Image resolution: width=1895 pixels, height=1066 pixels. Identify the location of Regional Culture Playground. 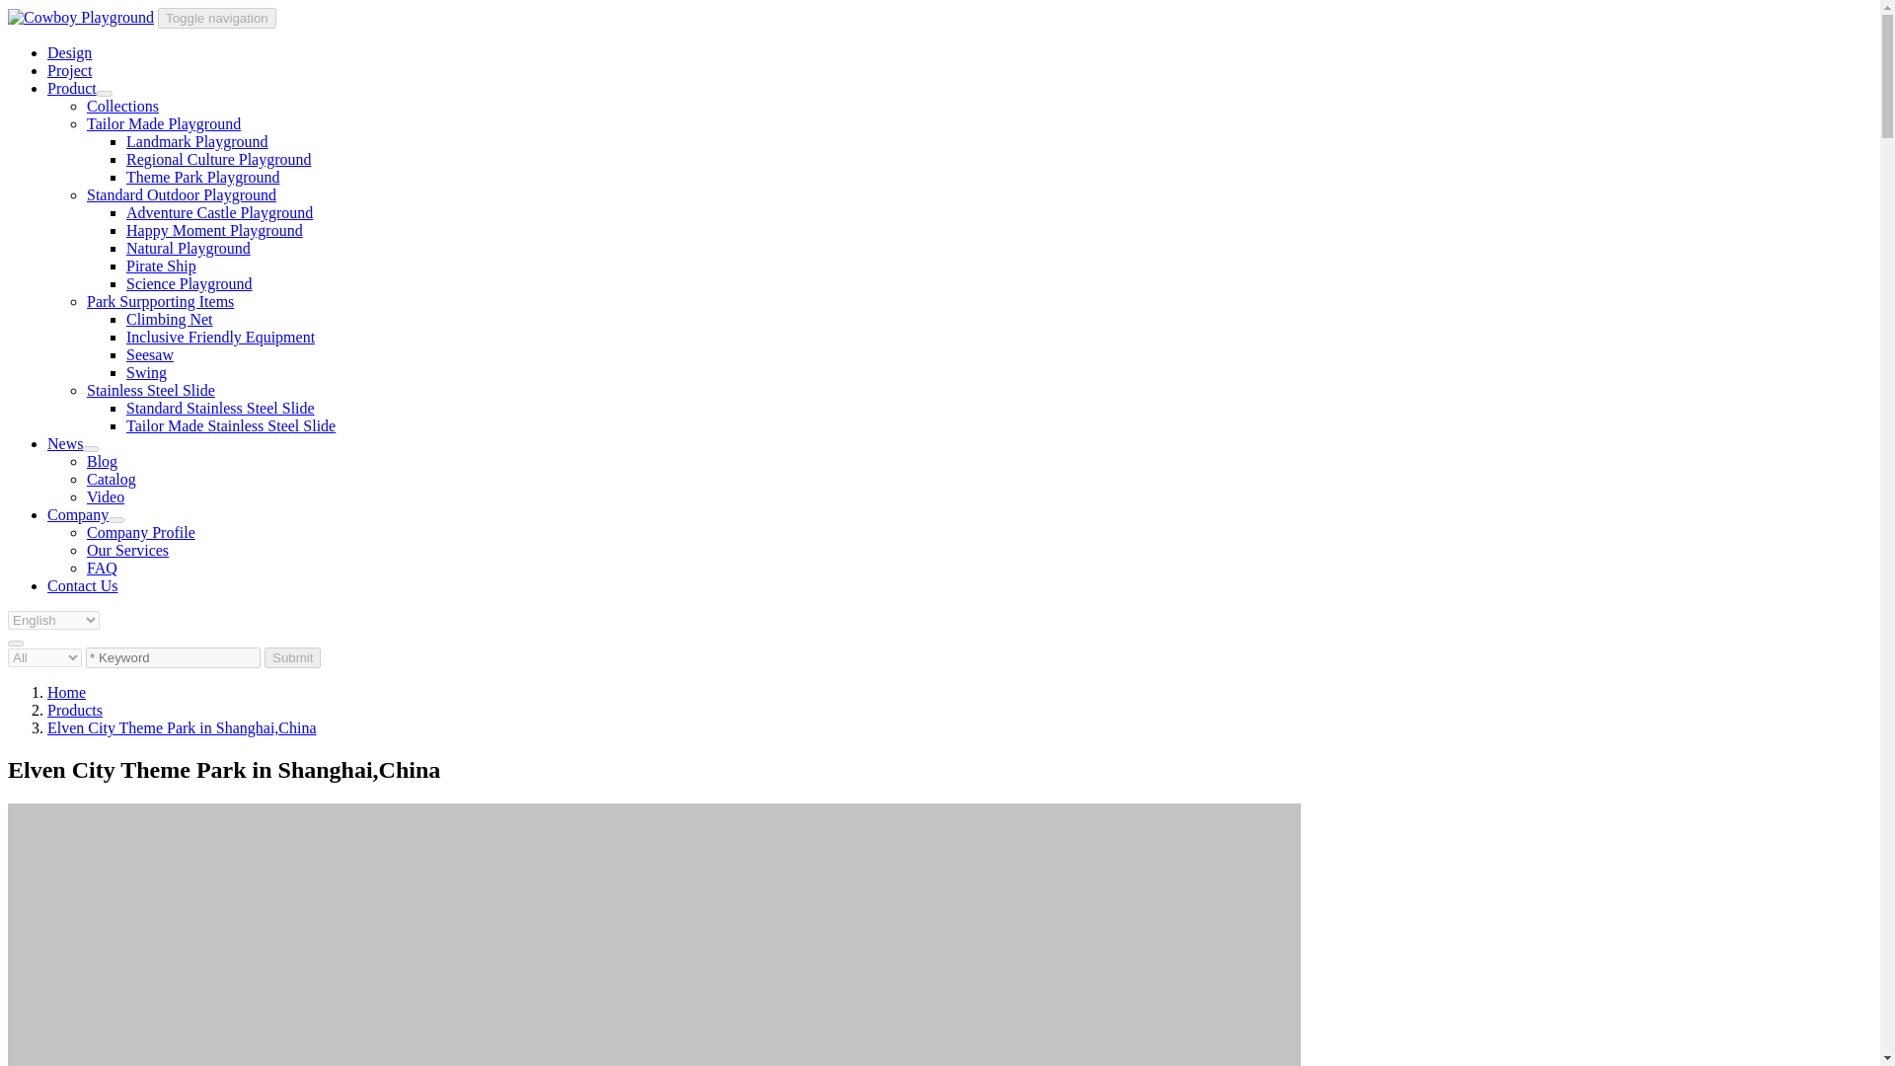
(219, 159).